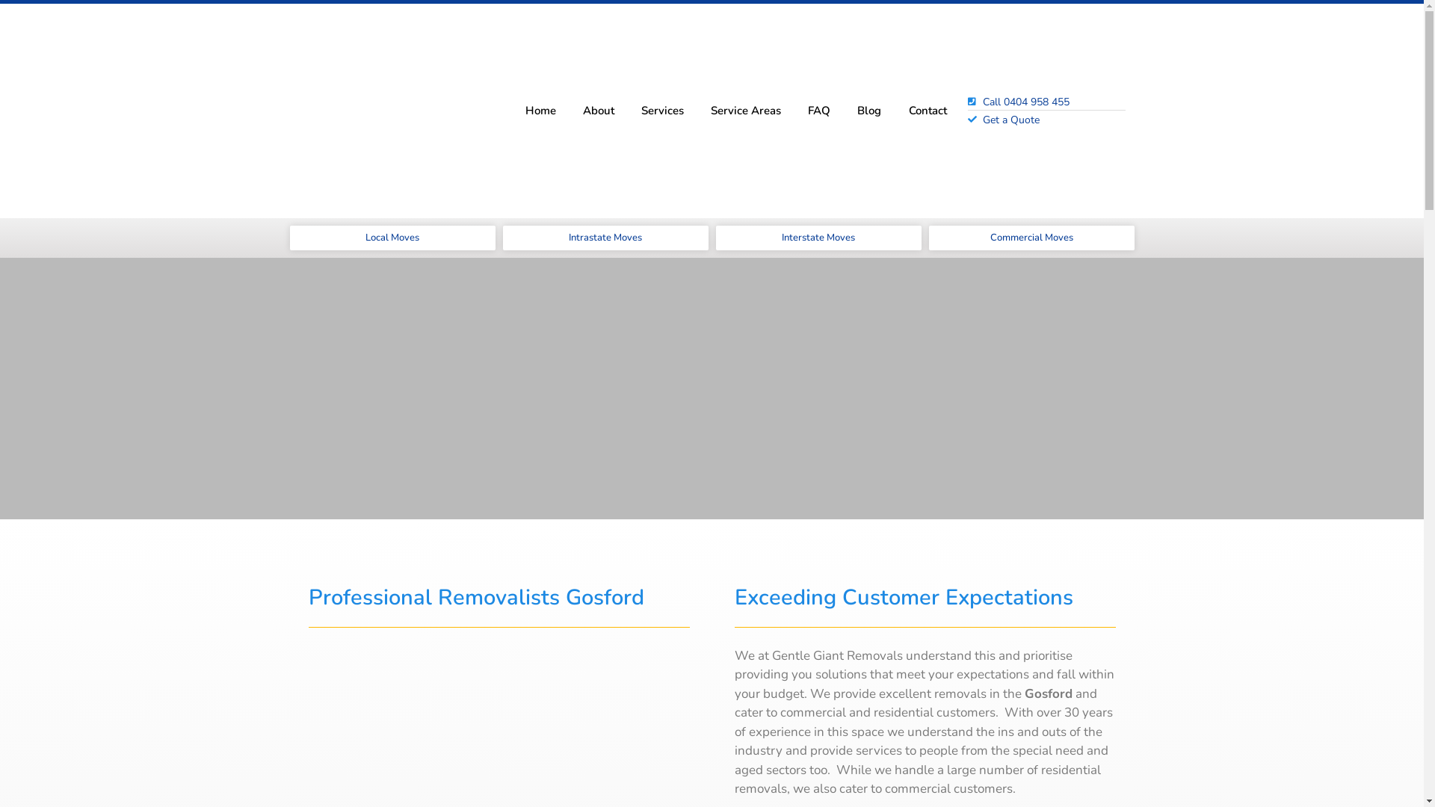 The image size is (1435, 807). What do you see at coordinates (605, 238) in the screenshot?
I see `Intrastate Moves` at bounding box center [605, 238].